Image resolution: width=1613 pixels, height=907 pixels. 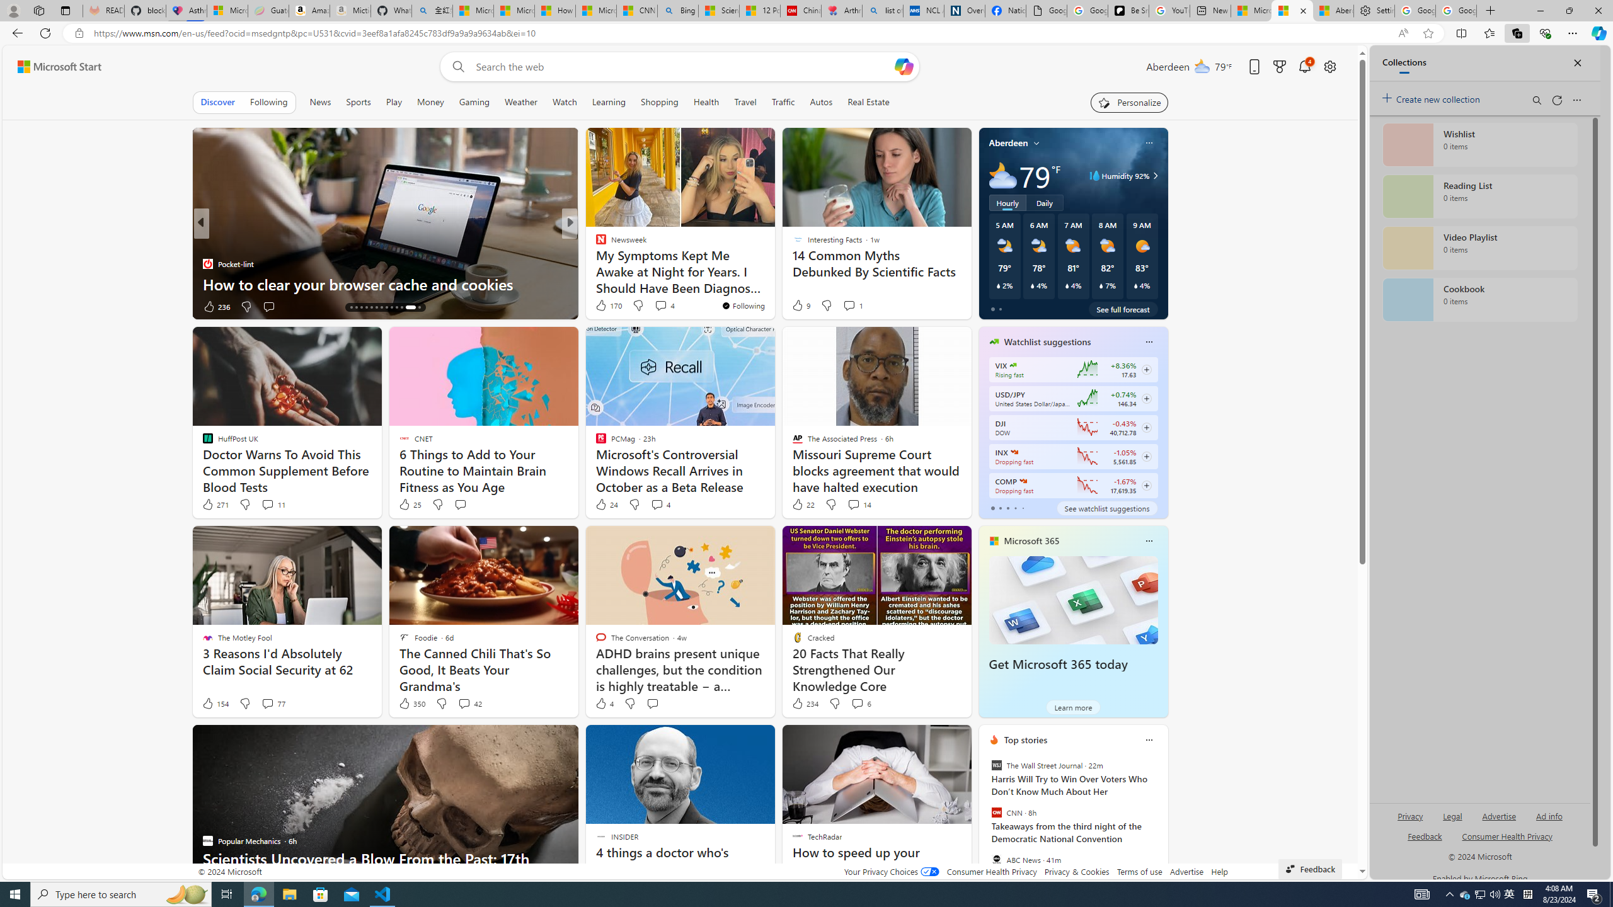 What do you see at coordinates (268, 102) in the screenshot?
I see `Following` at bounding box center [268, 102].